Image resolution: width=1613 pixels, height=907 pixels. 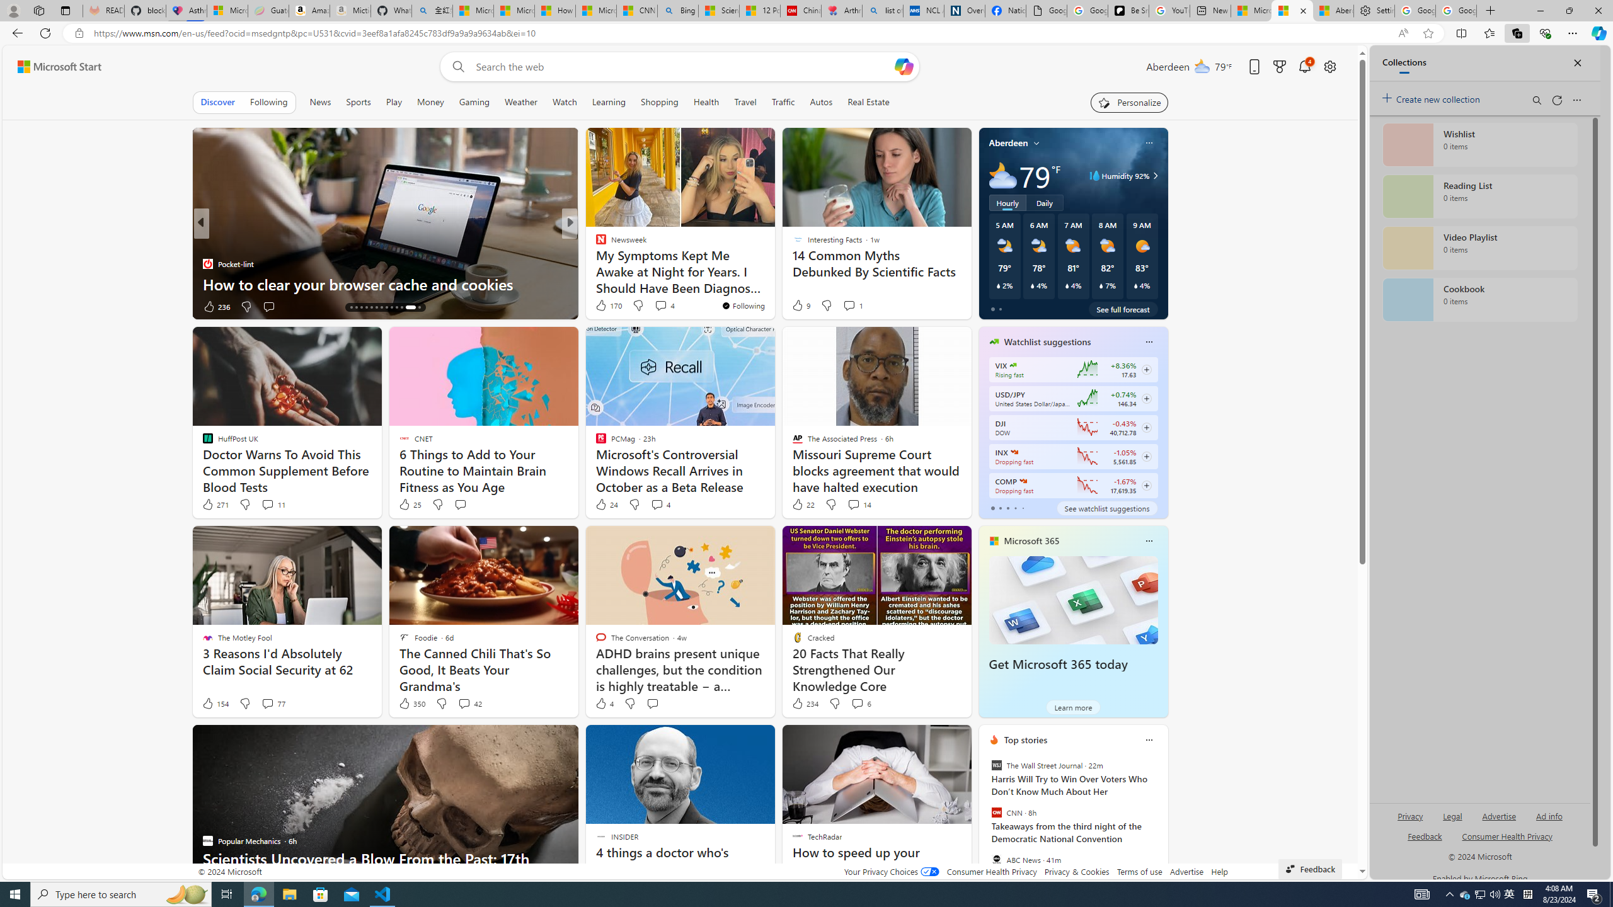 What do you see at coordinates (268, 102) in the screenshot?
I see `Following` at bounding box center [268, 102].